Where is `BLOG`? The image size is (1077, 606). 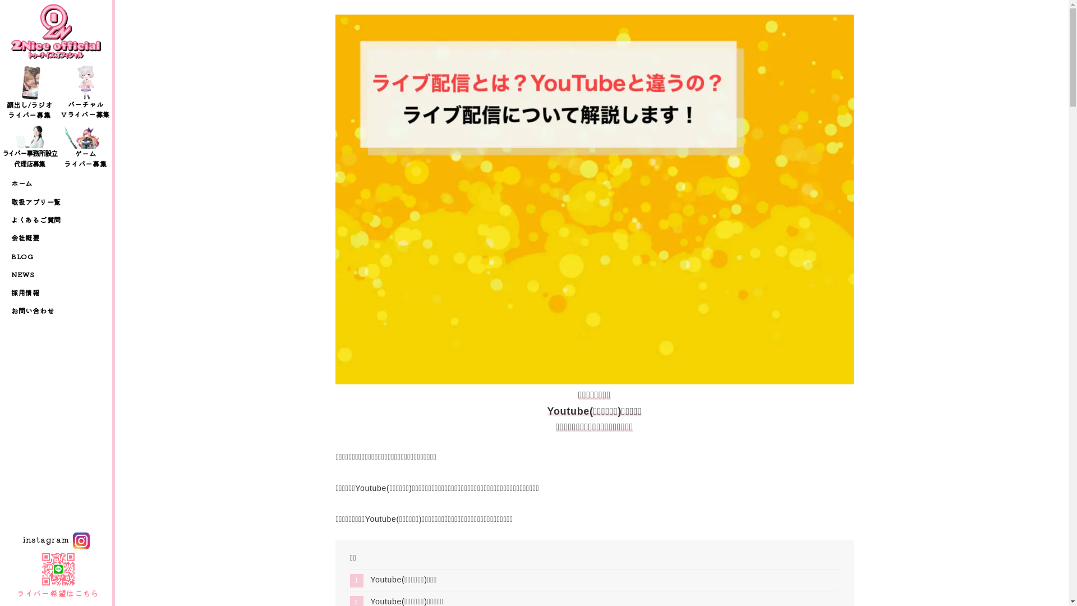 BLOG is located at coordinates (56, 256).